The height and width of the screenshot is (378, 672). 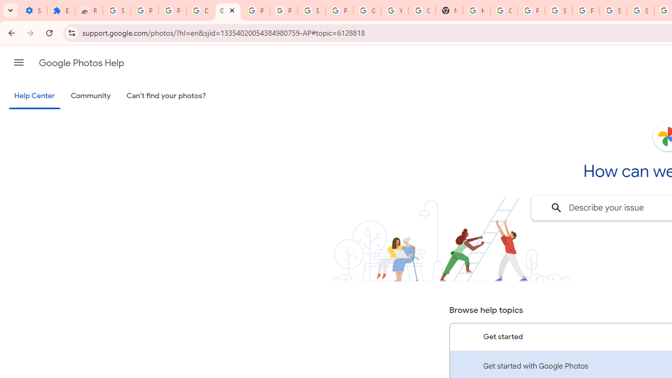 I want to click on Reviews: Helix Fruit Jump Arcade Game, so click(x=89, y=10).